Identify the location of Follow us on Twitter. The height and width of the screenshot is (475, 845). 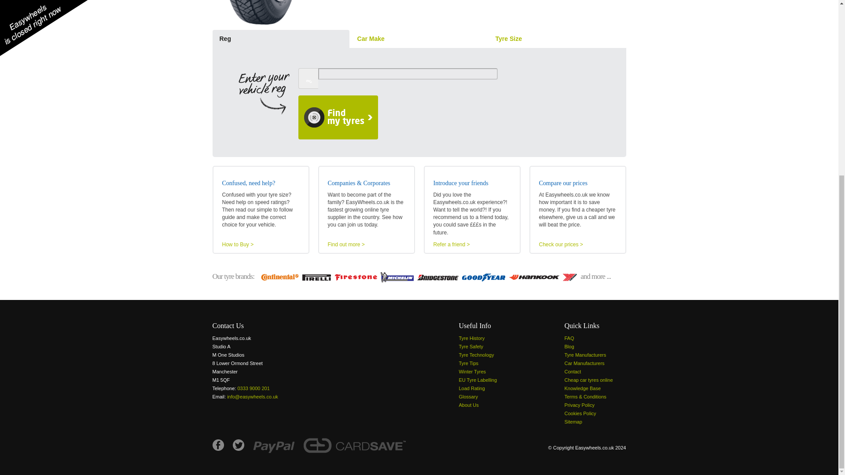
(238, 445).